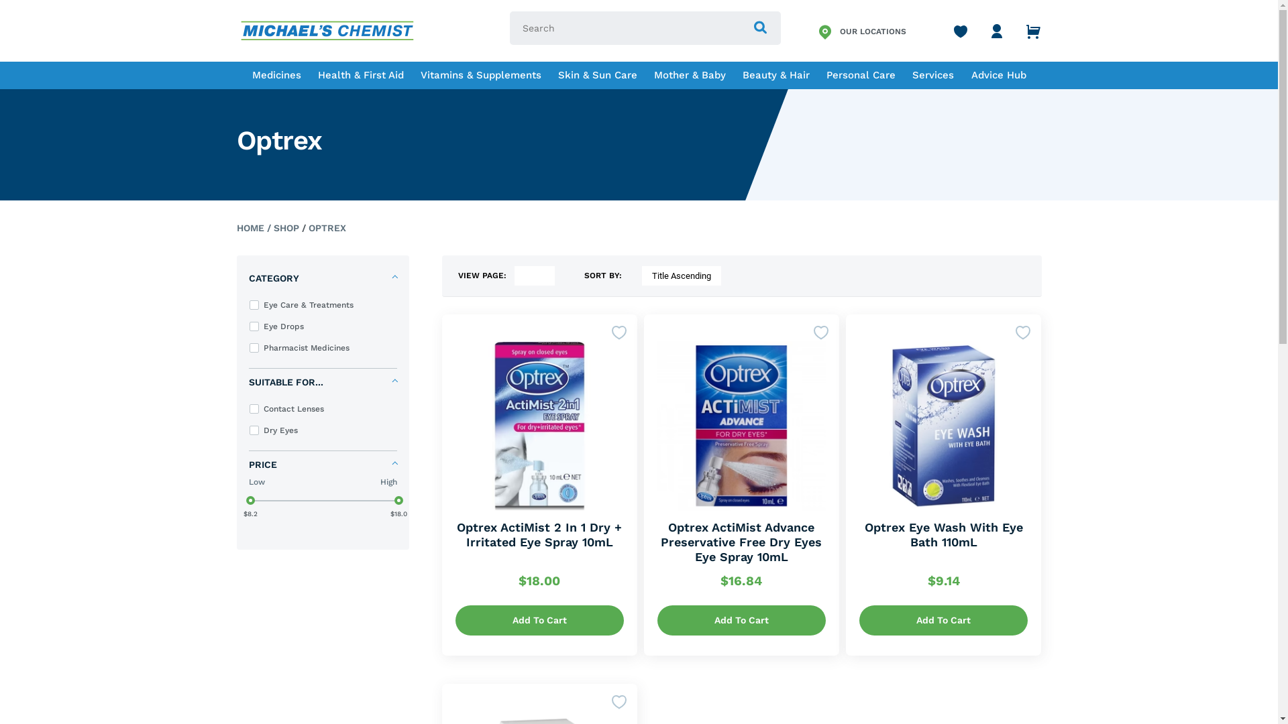 Image resolution: width=1288 pixels, height=724 pixels. What do you see at coordinates (327, 228) in the screenshot?
I see `OPTREX` at bounding box center [327, 228].